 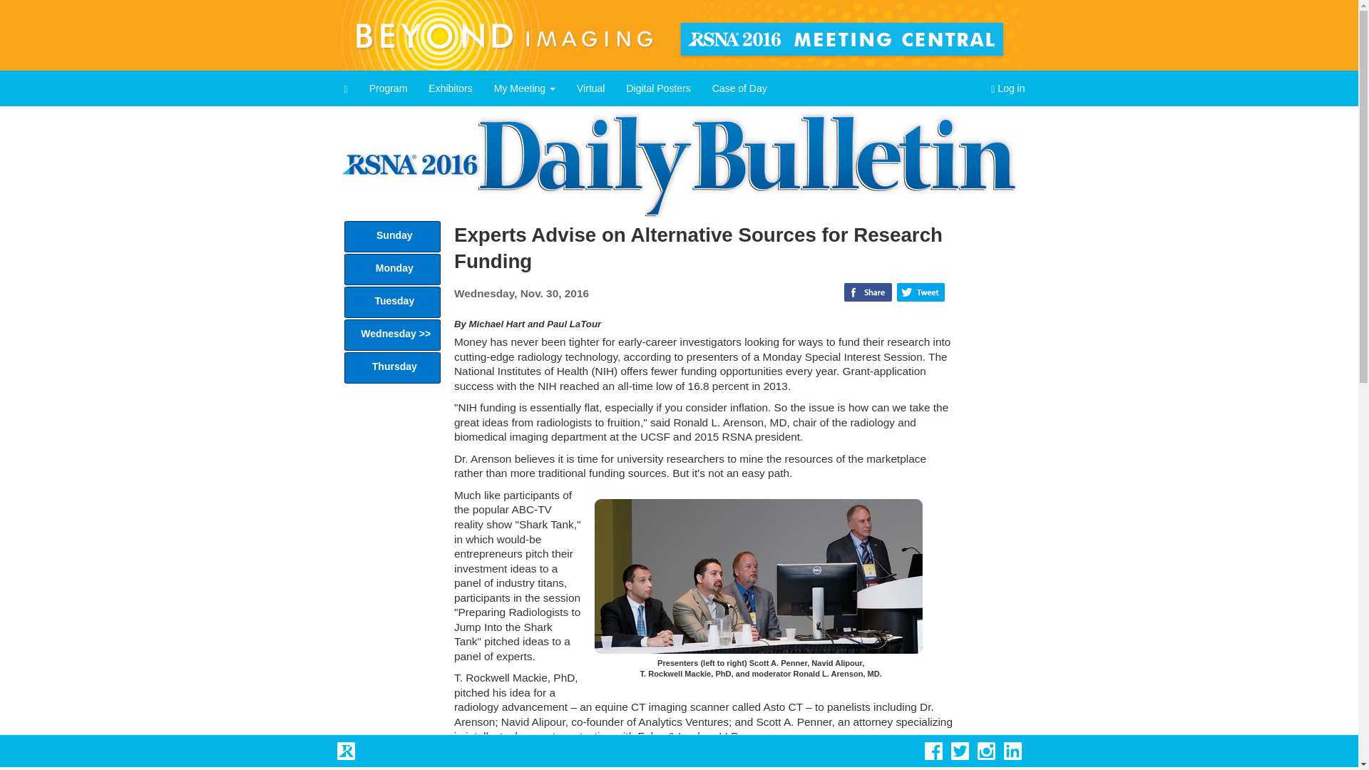 What do you see at coordinates (657, 88) in the screenshot?
I see `Digital Posters` at bounding box center [657, 88].